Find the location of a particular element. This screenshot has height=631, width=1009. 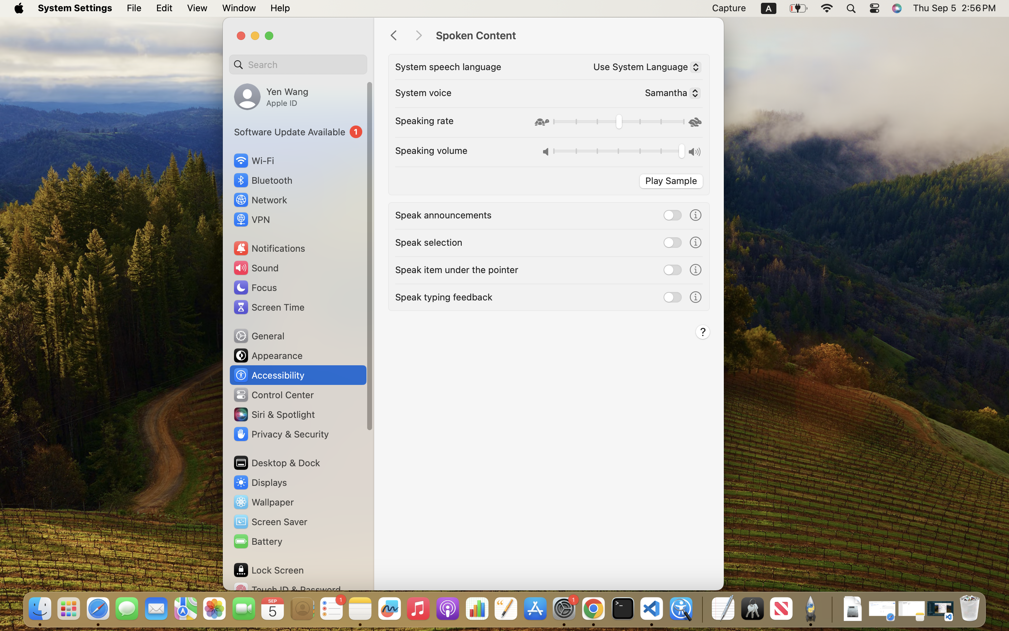

Control Center is located at coordinates (273, 395).